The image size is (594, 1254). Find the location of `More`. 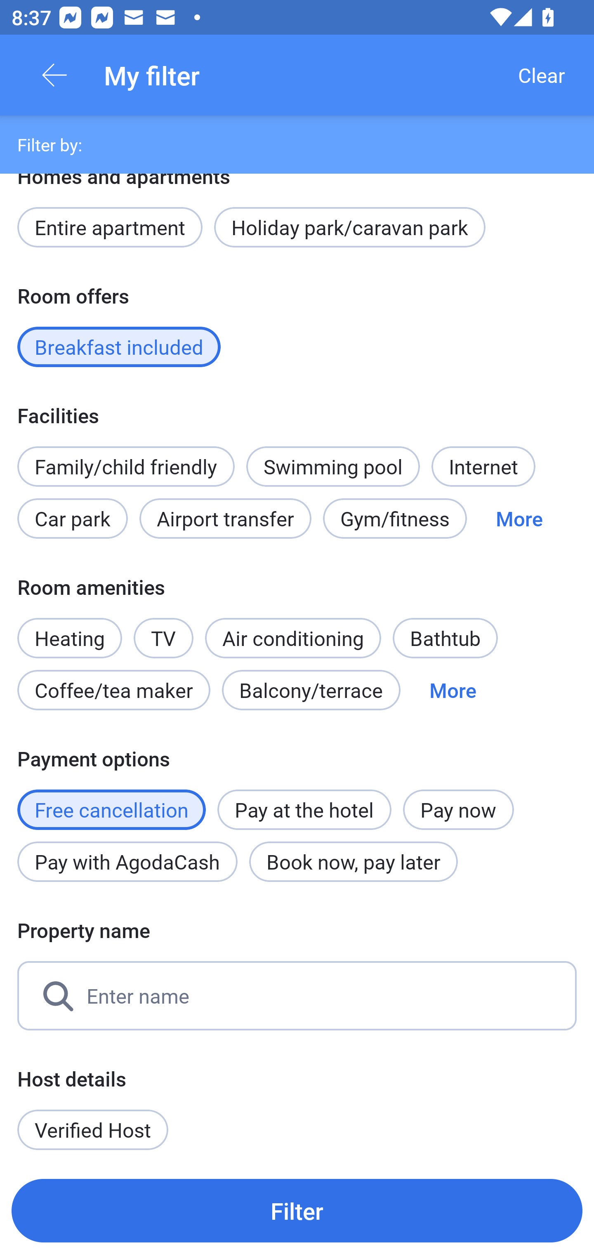

More is located at coordinates (453, 690).